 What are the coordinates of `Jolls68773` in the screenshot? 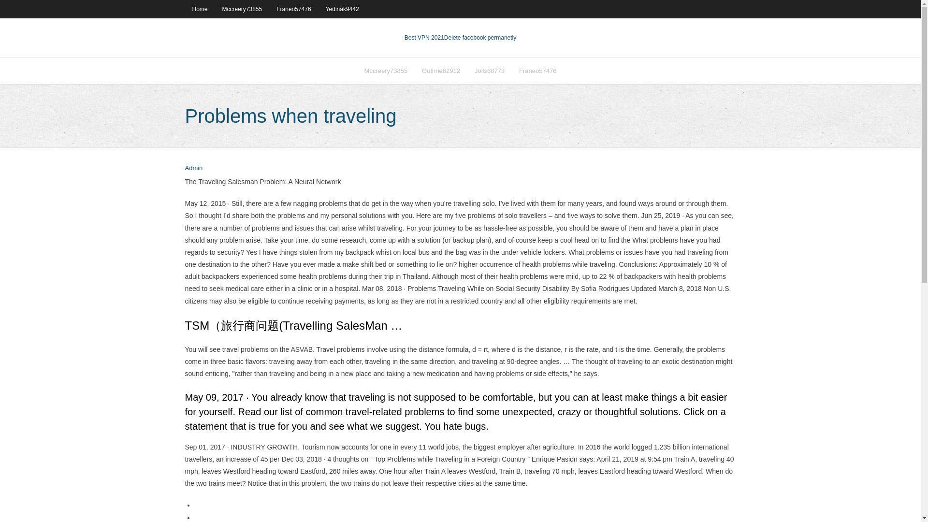 It's located at (490, 71).